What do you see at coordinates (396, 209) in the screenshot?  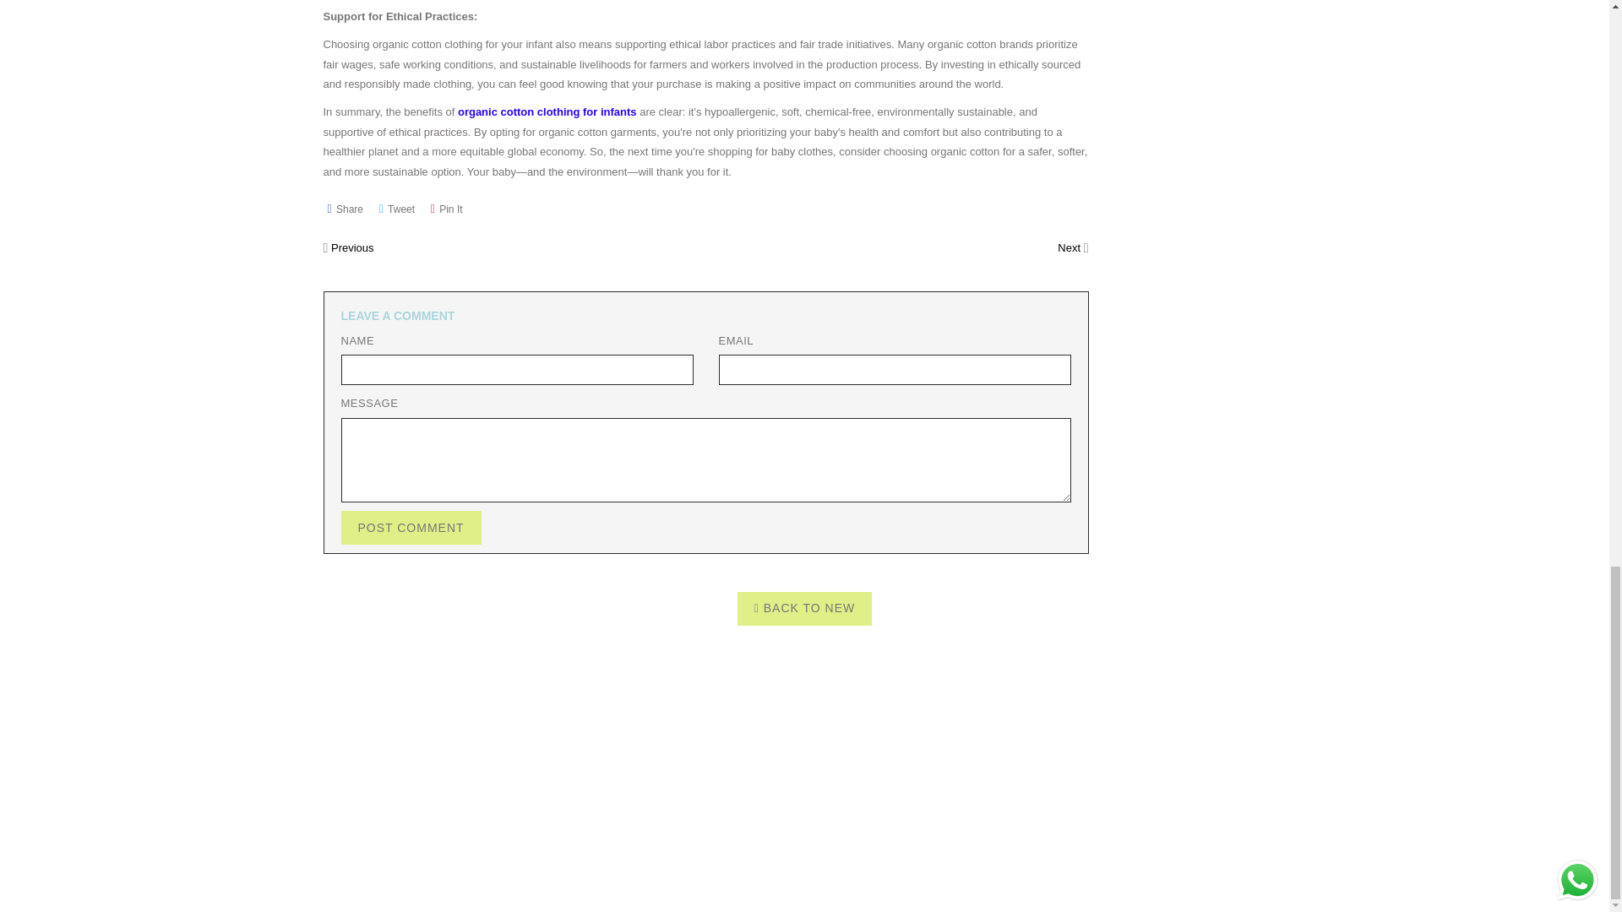 I see `Tweet on Twitter` at bounding box center [396, 209].